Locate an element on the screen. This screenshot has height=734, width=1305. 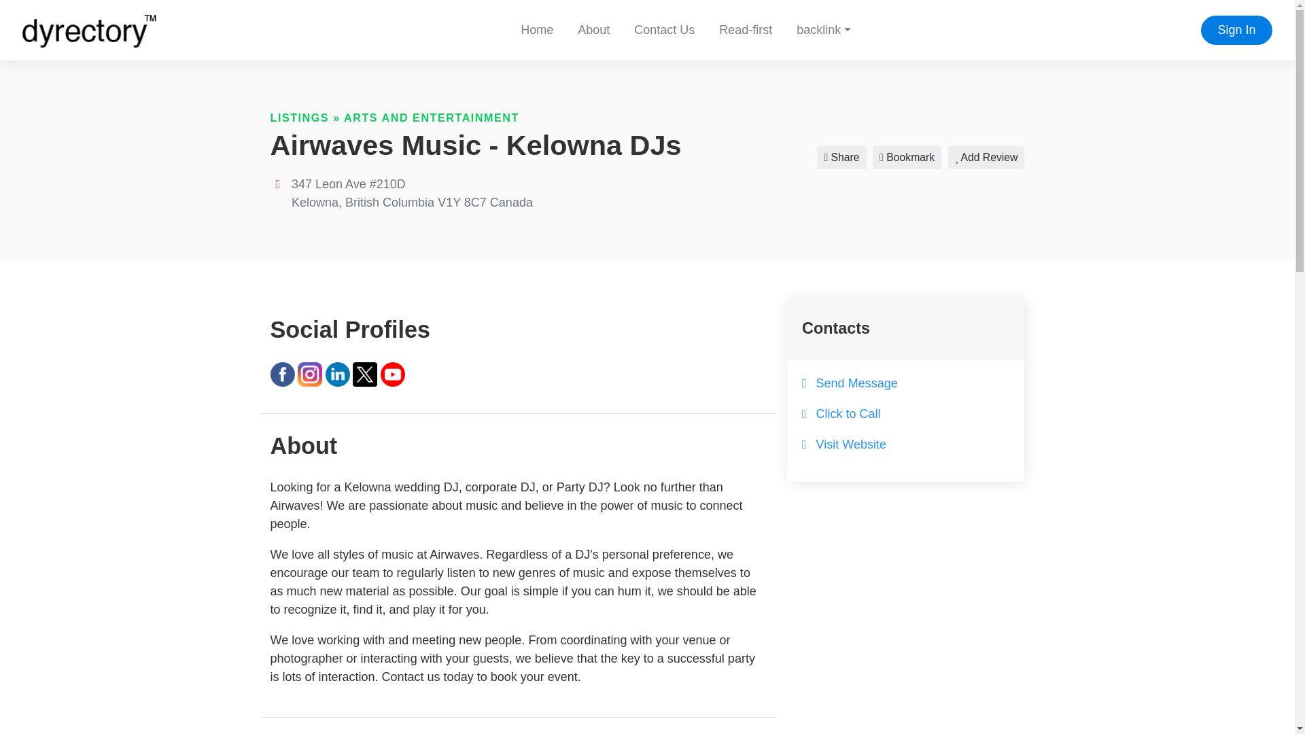
backlink is located at coordinates (823, 30).